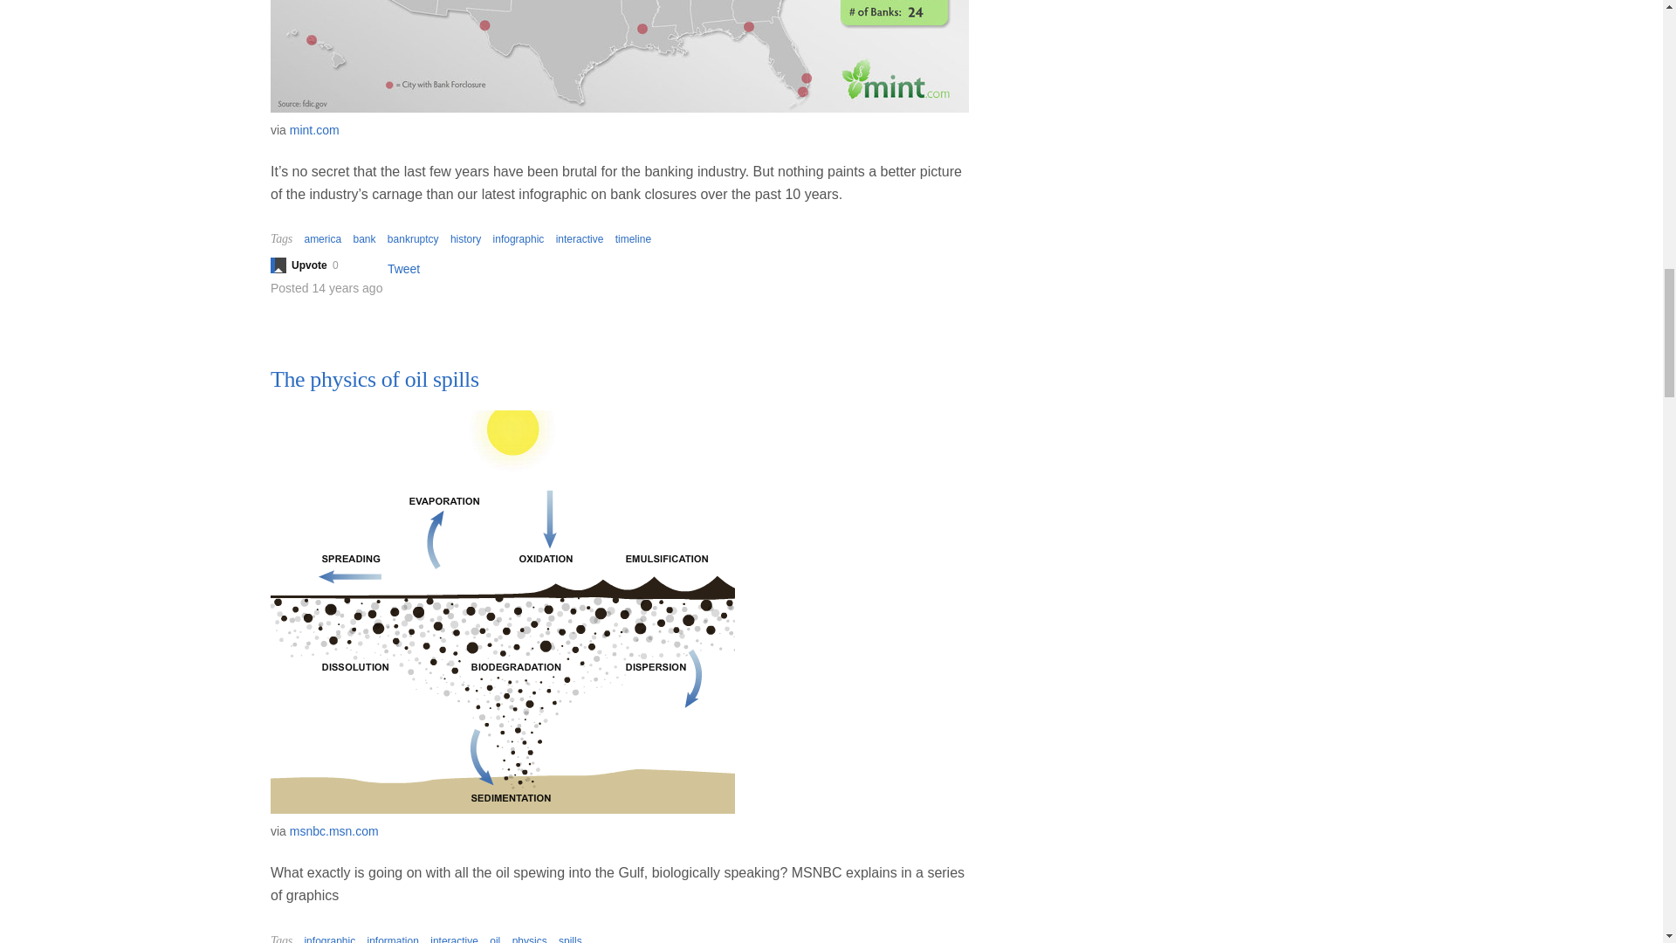 The height and width of the screenshot is (943, 1676). Describe the element at coordinates (466, 238) in the screenshot. I see `history` at that location.